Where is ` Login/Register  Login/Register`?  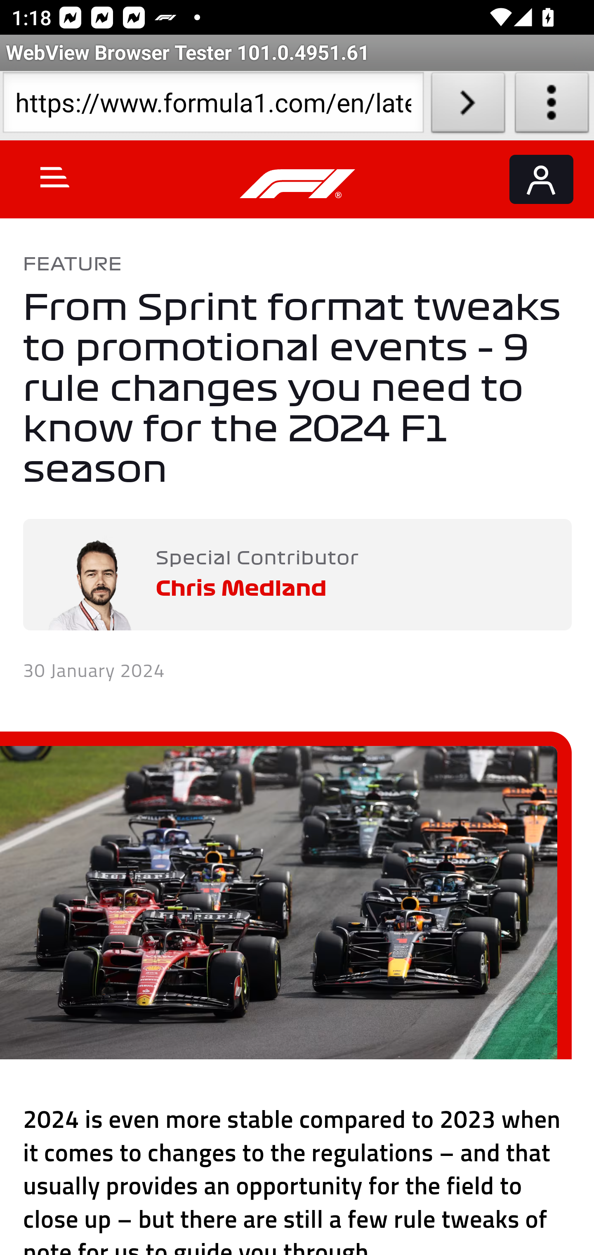  Login/Register  Login/Register is located at coordinates (541, 179).